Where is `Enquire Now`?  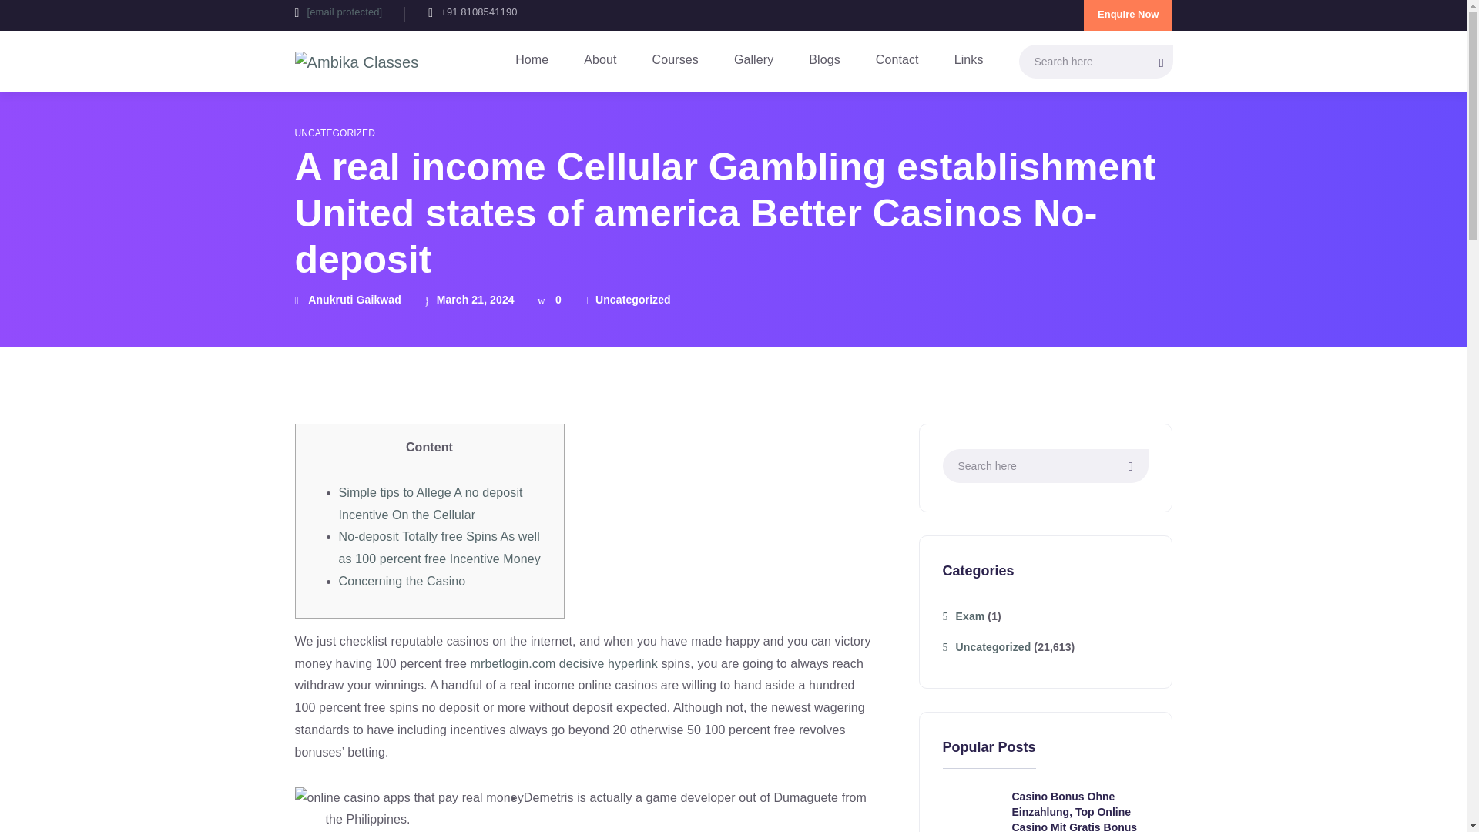 Enquire Now is located at coordinates (1128, 15).